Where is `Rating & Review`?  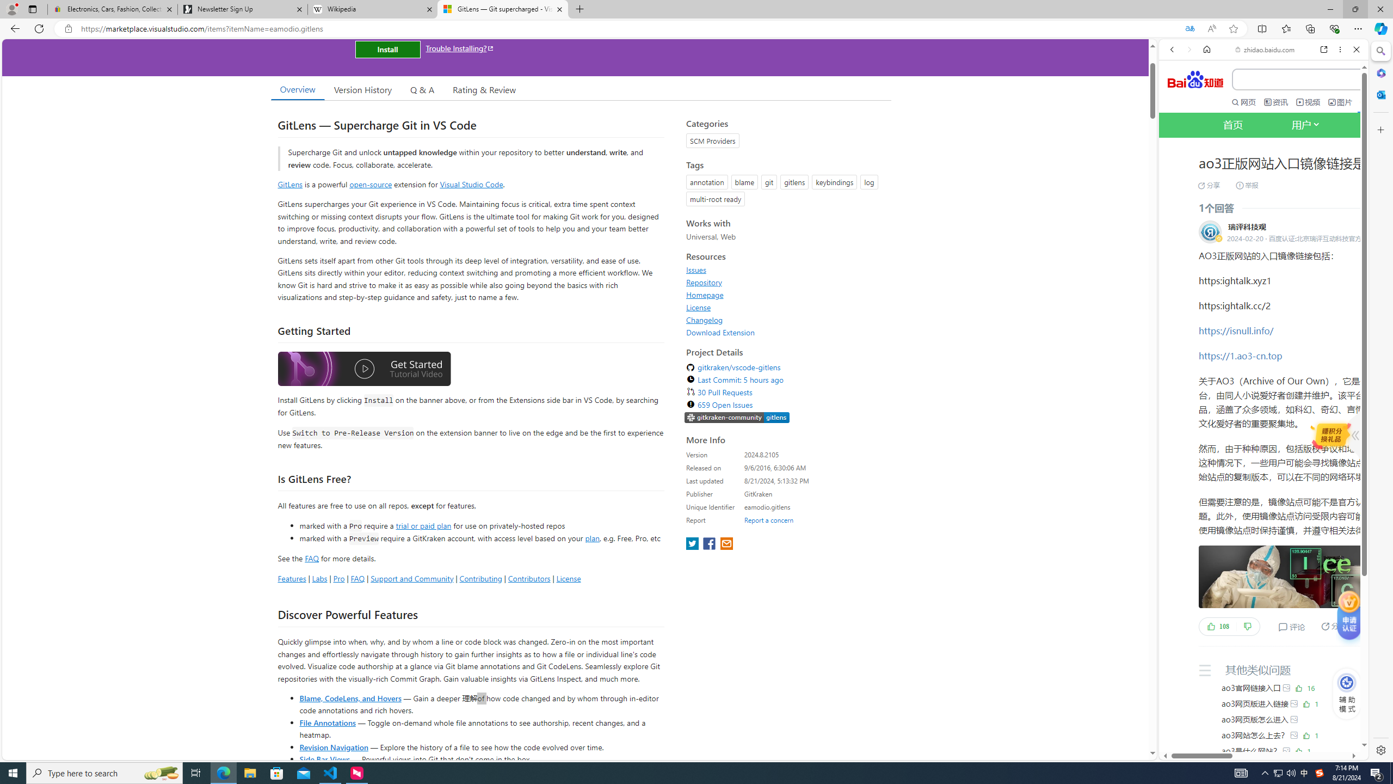 Rating & Review is located at coordinates (484, 89).